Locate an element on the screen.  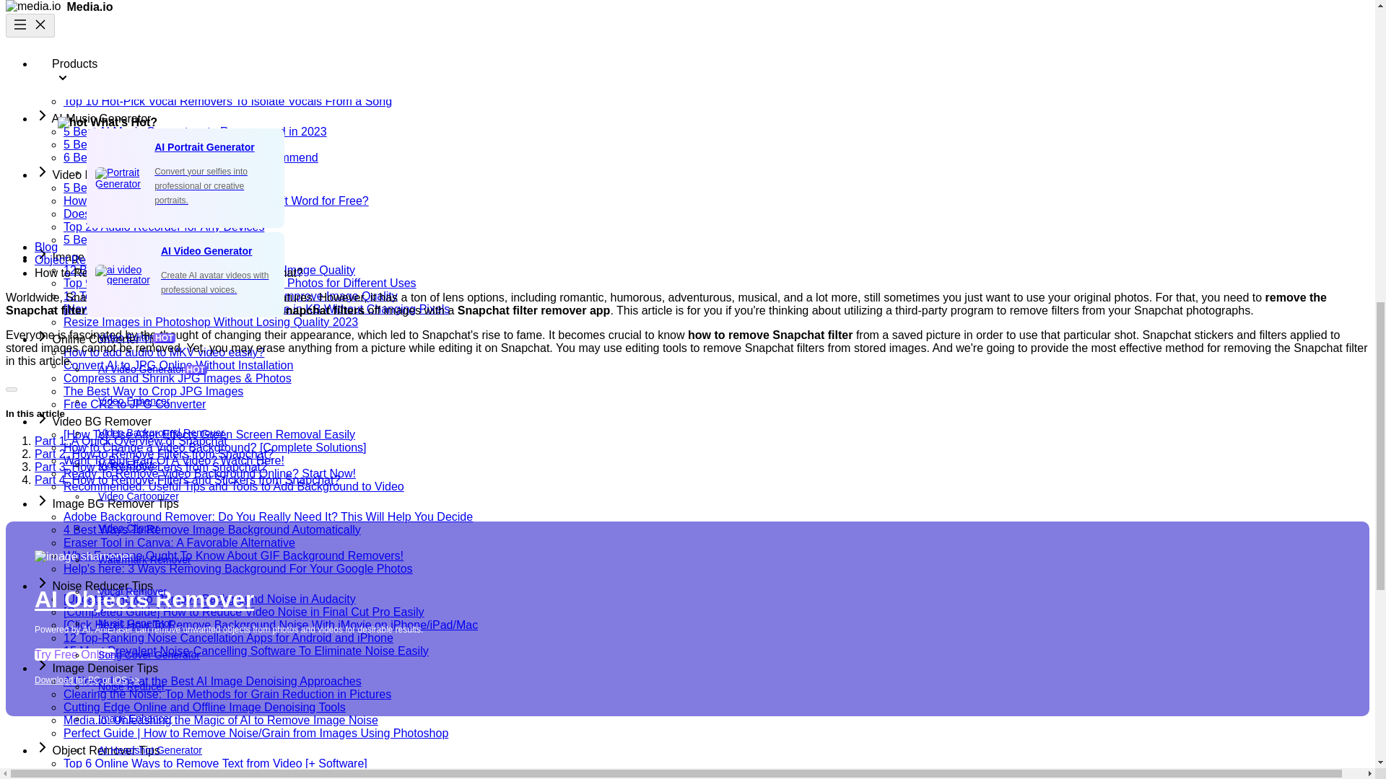
Image Compressor is located at coordinates (222, 742).